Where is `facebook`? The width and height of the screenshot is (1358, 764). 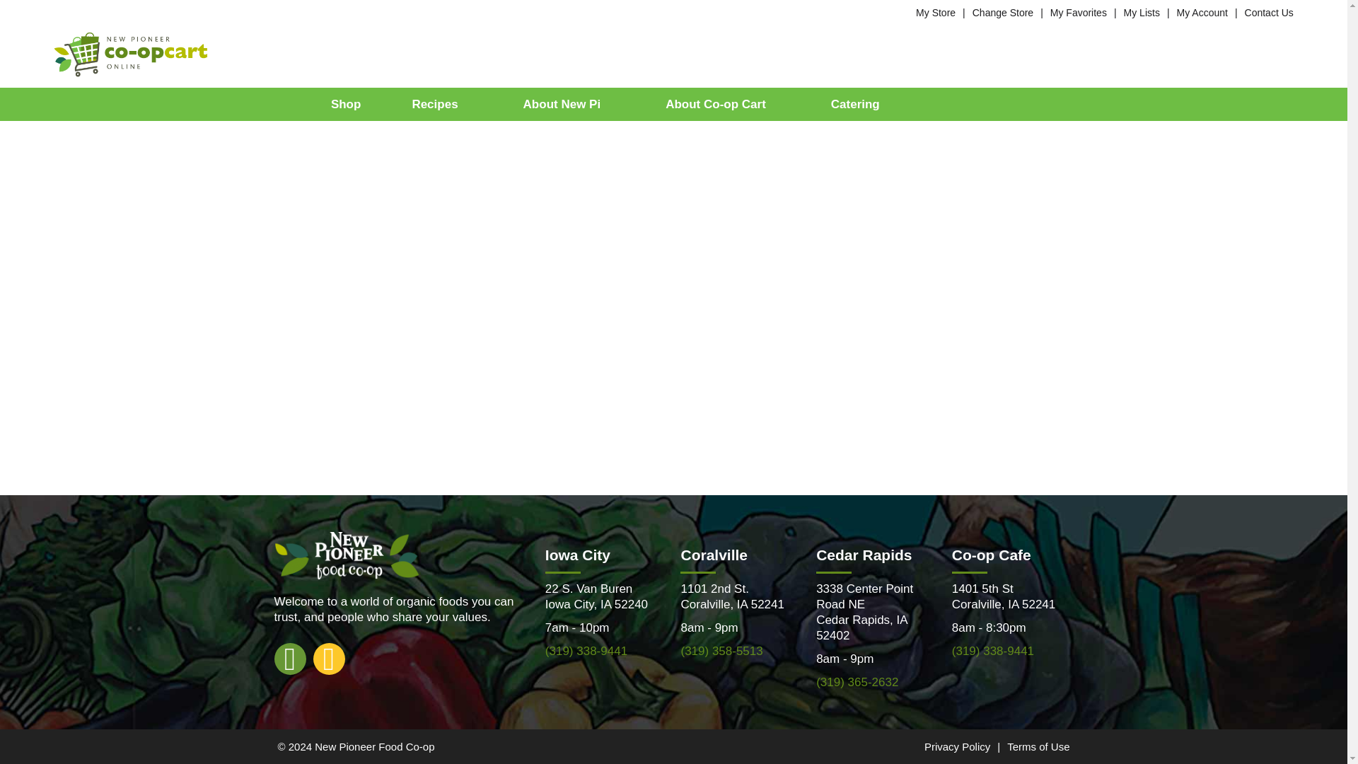
facebook is located at coordinates (290, 658).